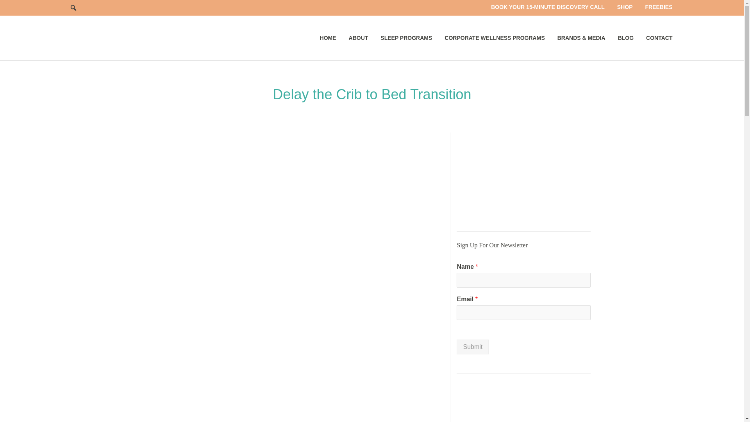 Image resolution: width=750 pixels, height=422 pixels. What do you see at coordinates (359, 38) in the screenshot?
I see `ABOUT` at bounding box center [359, 38].